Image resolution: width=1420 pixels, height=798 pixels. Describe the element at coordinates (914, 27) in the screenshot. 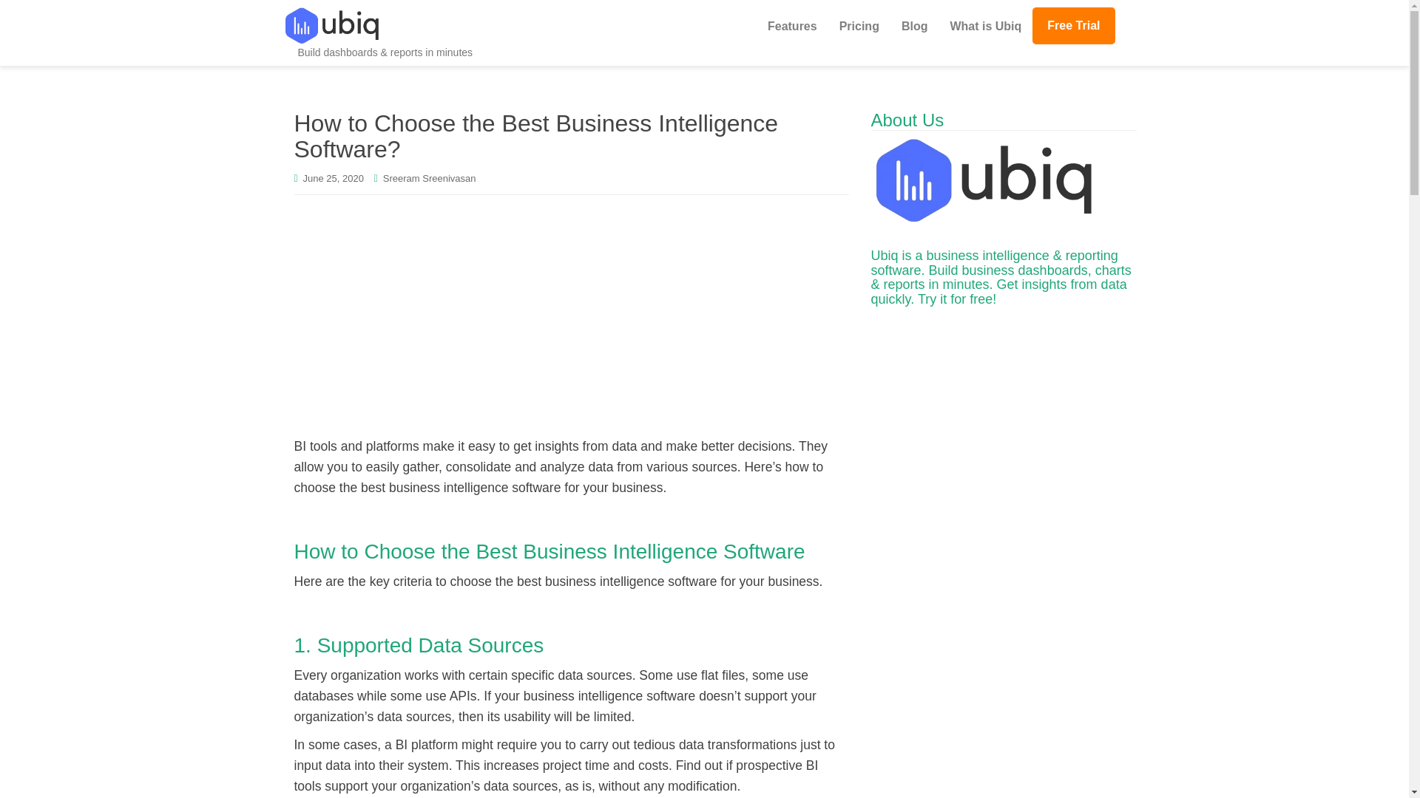

I see `Blog` at that location.